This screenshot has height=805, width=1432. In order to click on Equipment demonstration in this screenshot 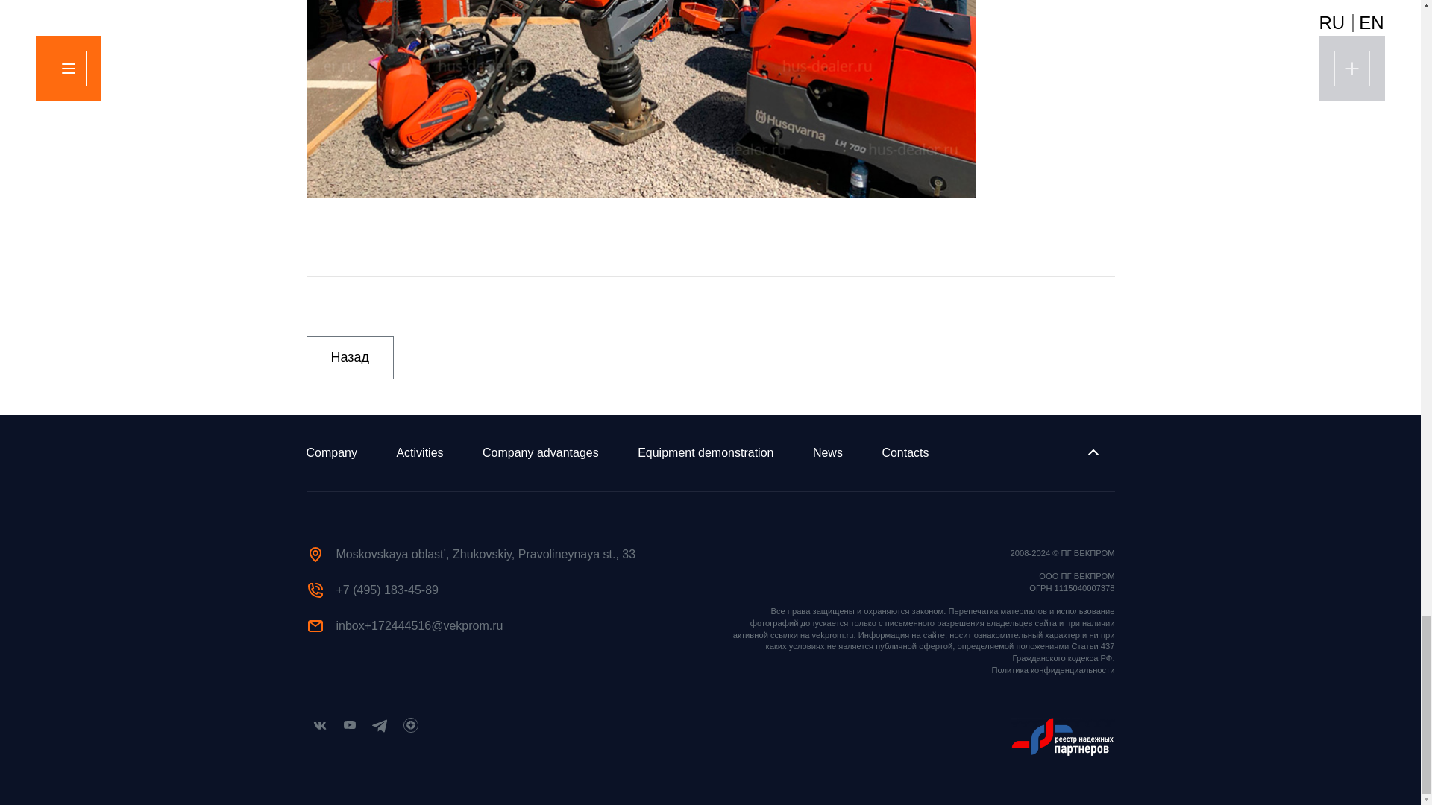, I will do `click(705, 452)`.